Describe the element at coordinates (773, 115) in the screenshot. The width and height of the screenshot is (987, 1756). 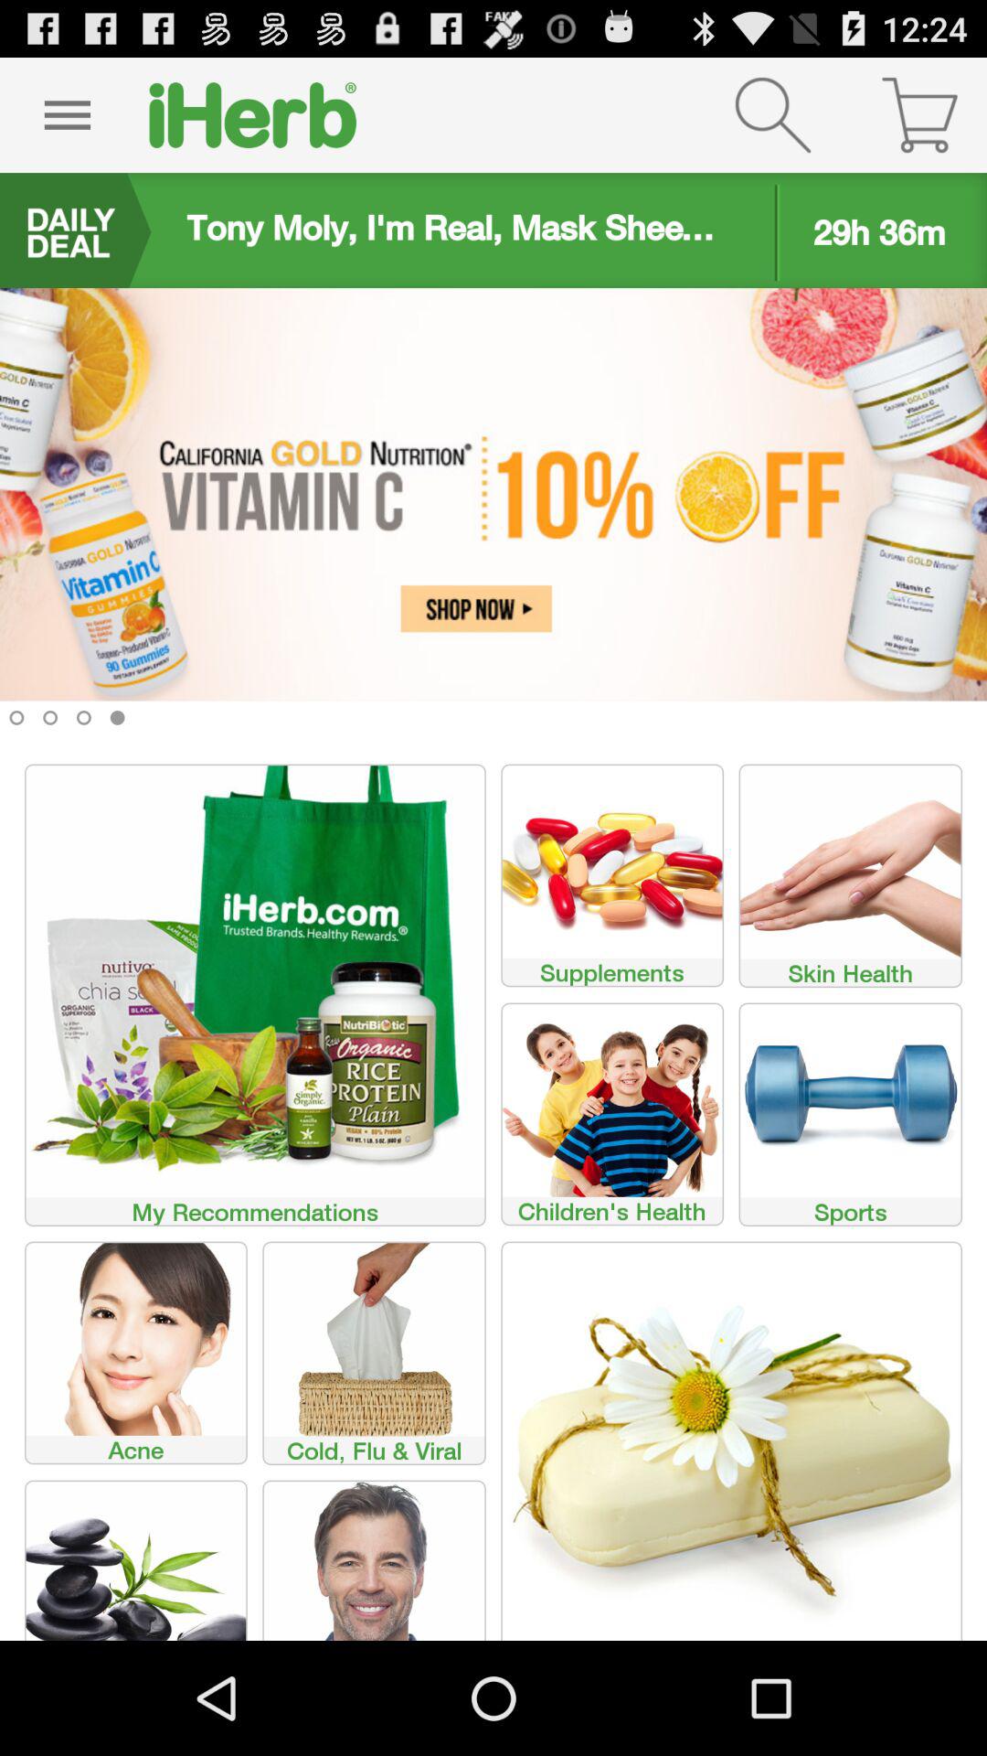
I see `search` at that location.